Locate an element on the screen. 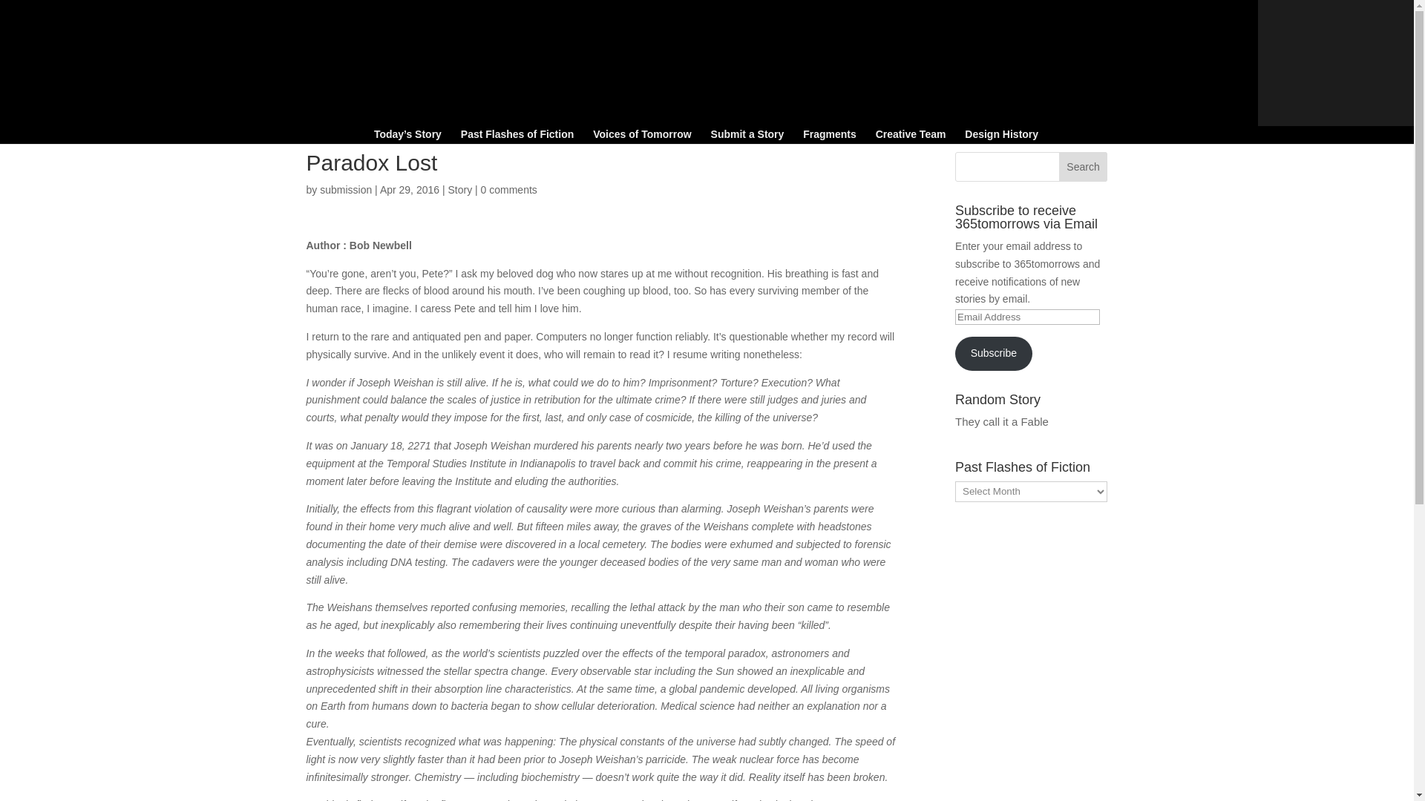 The width and height of the screenshot is (1425, 801). Subscribe is located at coordinates (993, 353).